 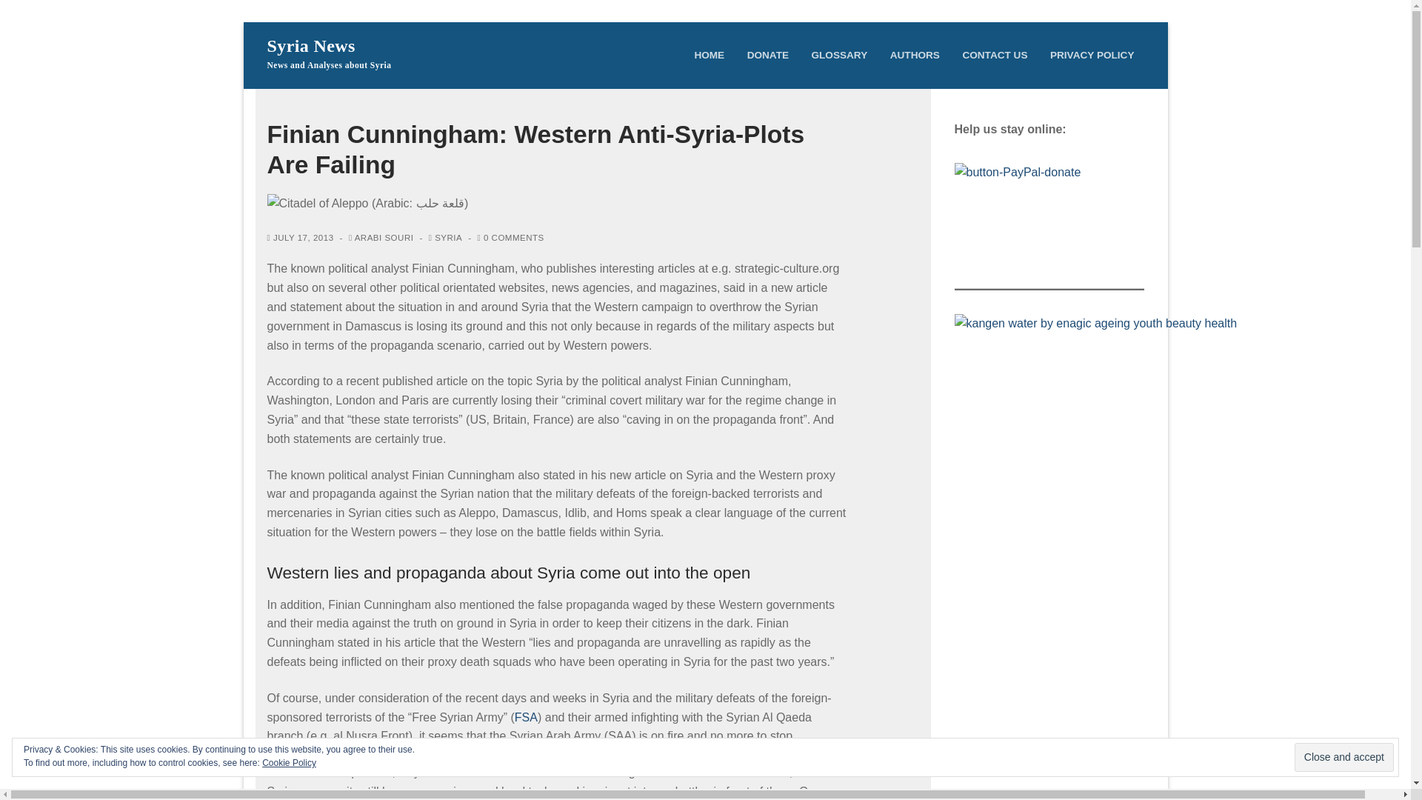 I want to click on JULY 17, 2013, so click(x=299, y=238).